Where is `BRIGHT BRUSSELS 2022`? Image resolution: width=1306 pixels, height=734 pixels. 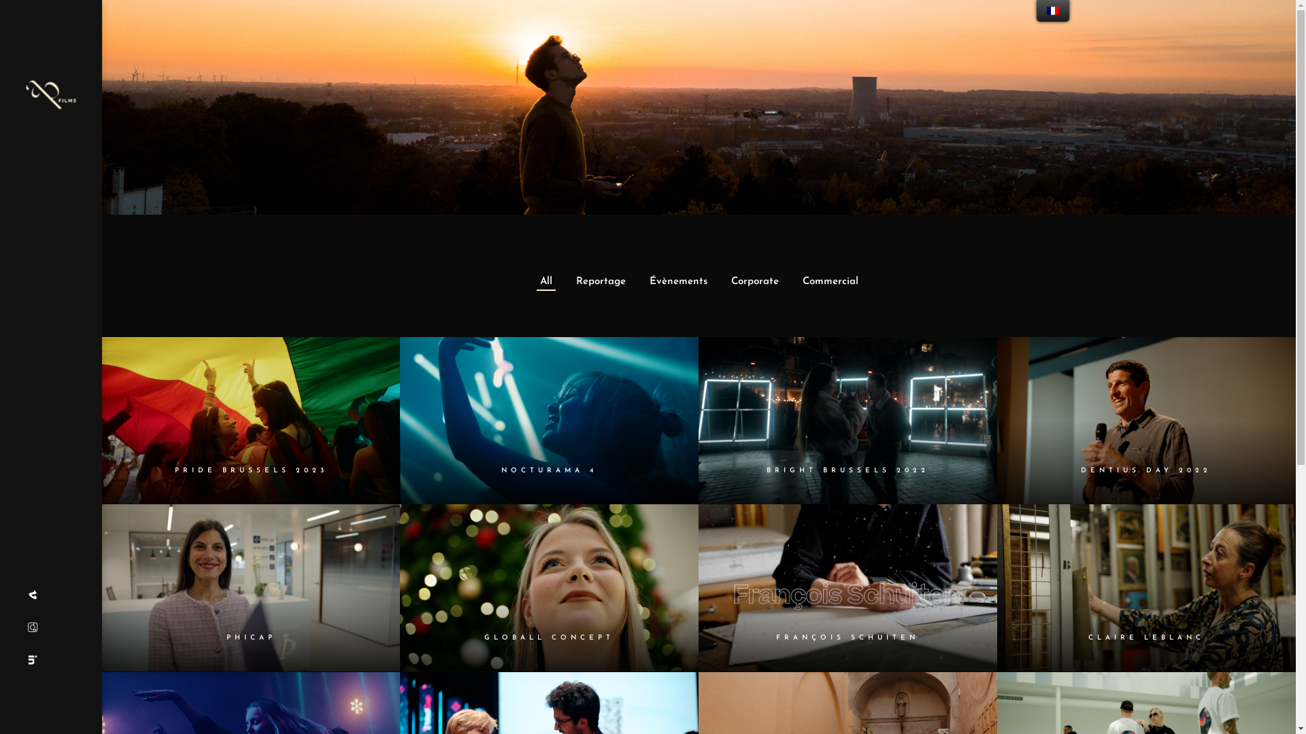
BRIGHT BRUSSELS 2022 is located at coordinates (848, 421).